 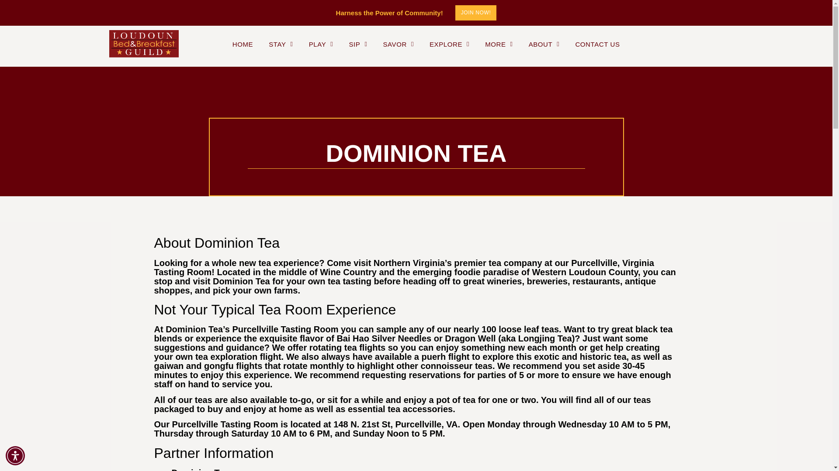 What do you see at coordinates (499, 44) in the screenshot?
I see `MORE` at bounding box center [499, 44].